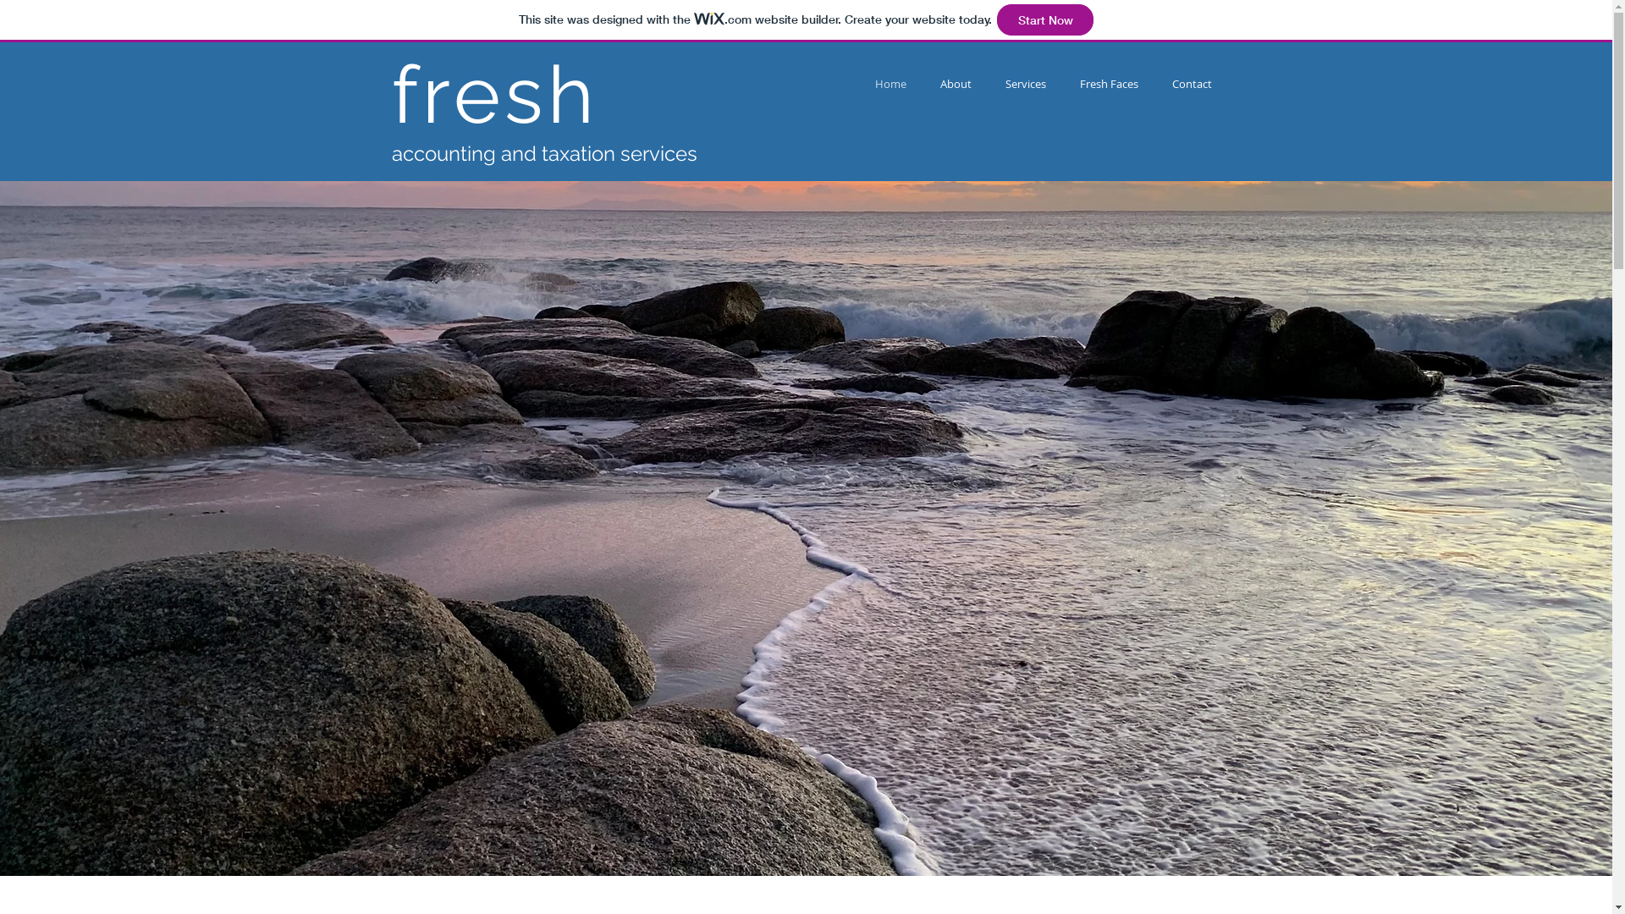  I want to click on Services, so click(1026, 85).